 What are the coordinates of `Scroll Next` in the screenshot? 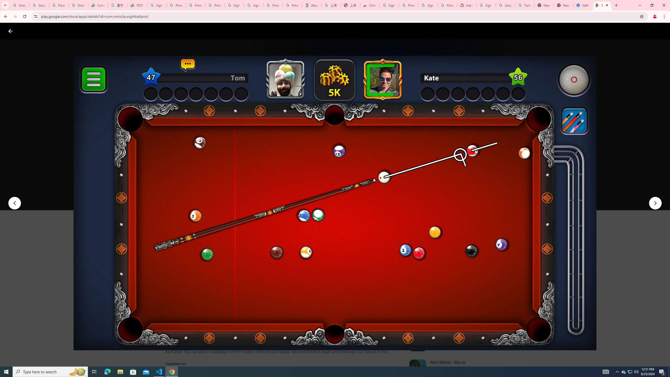 It's located at (390, 259).